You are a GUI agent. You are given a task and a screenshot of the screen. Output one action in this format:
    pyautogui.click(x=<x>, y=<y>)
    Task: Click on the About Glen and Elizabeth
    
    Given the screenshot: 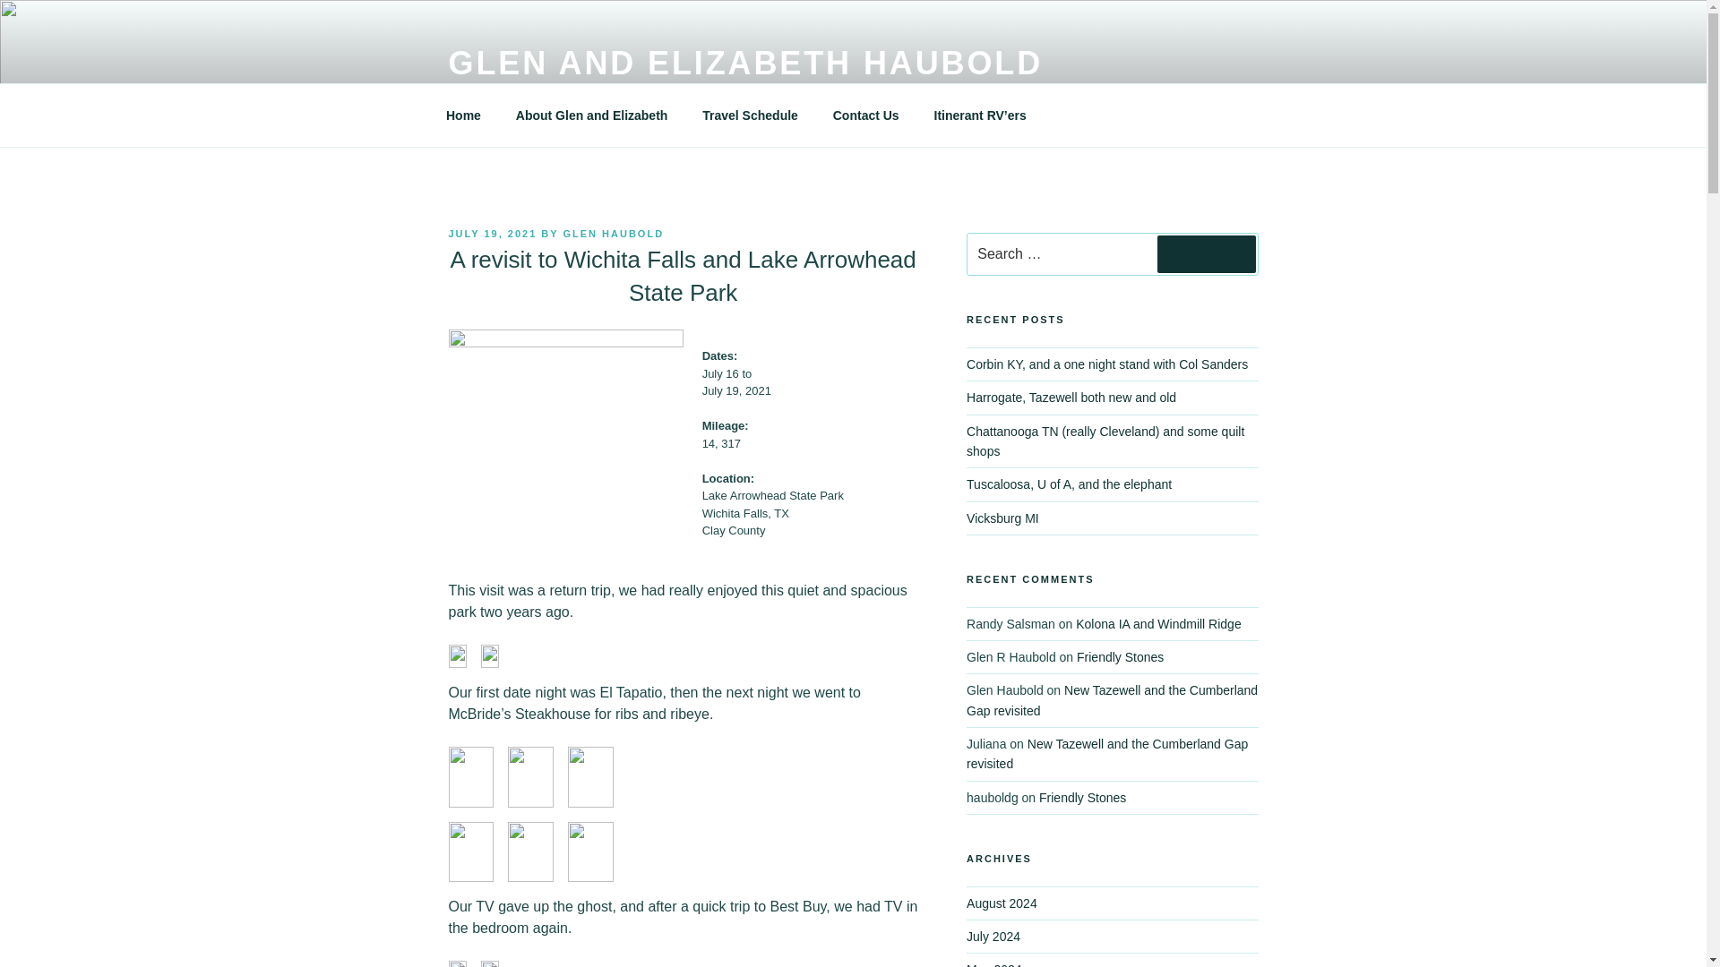 What is the action you would take?
    pyautogui.click(x=591, y=115)
    